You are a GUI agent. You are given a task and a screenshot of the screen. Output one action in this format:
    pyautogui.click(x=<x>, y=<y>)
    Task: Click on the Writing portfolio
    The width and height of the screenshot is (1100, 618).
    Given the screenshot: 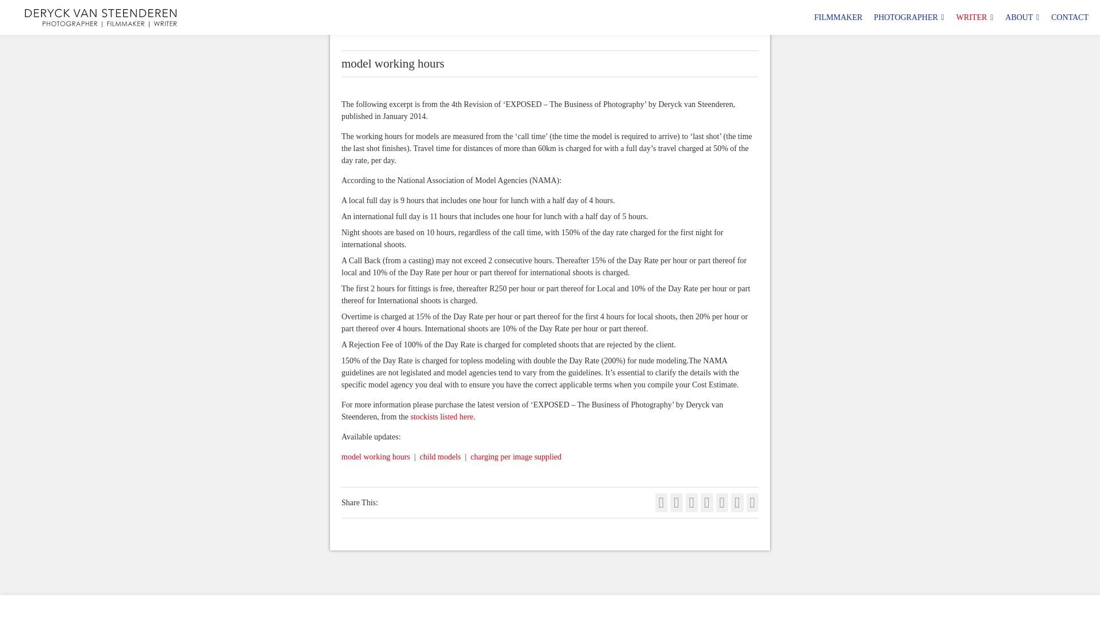 What is the action you would take?
    pyautogui.click(x=975, y=17)
    